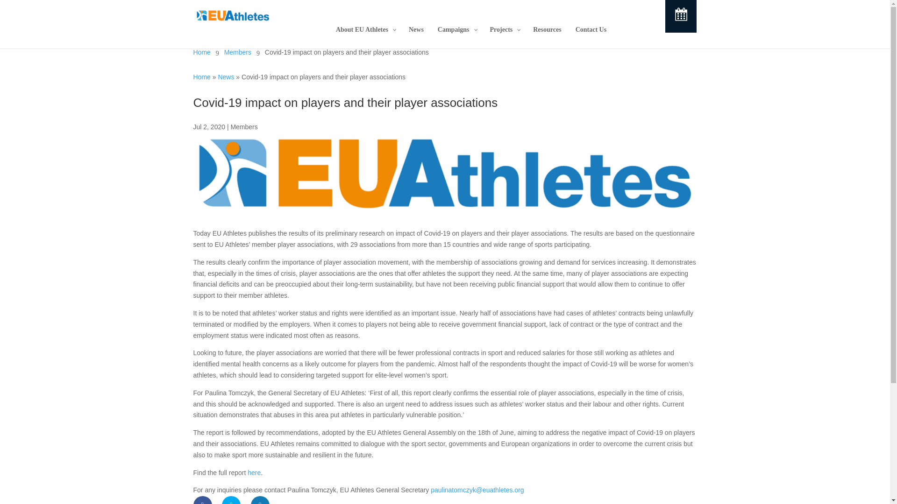 The image size is (897, 504). Describe the element at coordinates (365, 29) in the screenshot. I see `About EU Athletes` at that location.